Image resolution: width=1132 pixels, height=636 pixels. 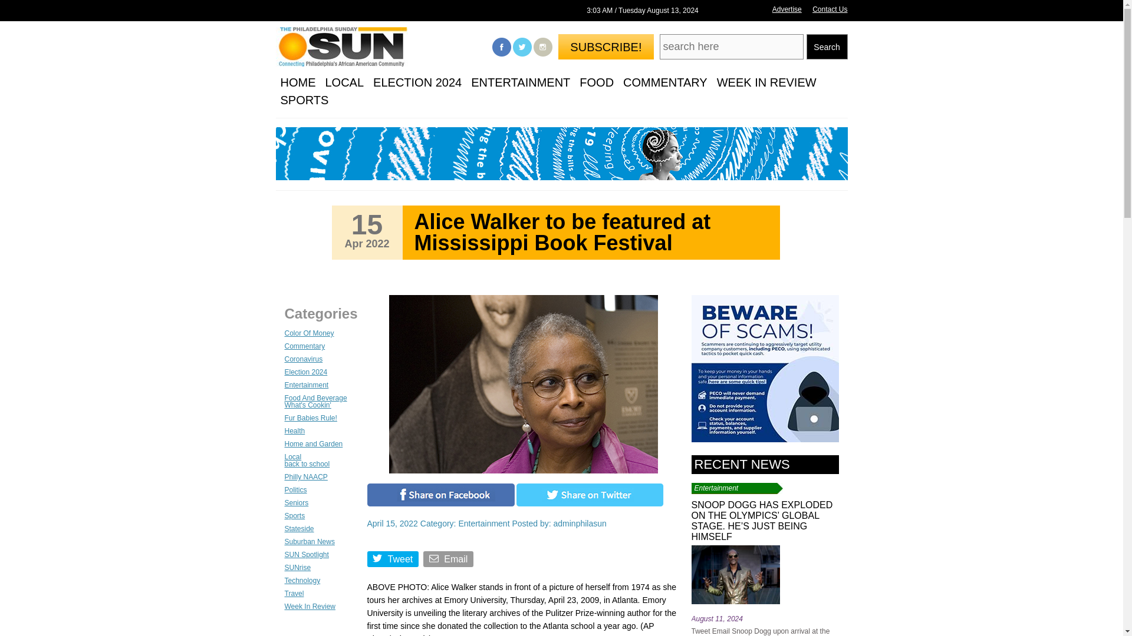 What do you see at coordinates (590, 503) in the screenshot?
I see `Share on Twitter` at bounding box center [590, 503].